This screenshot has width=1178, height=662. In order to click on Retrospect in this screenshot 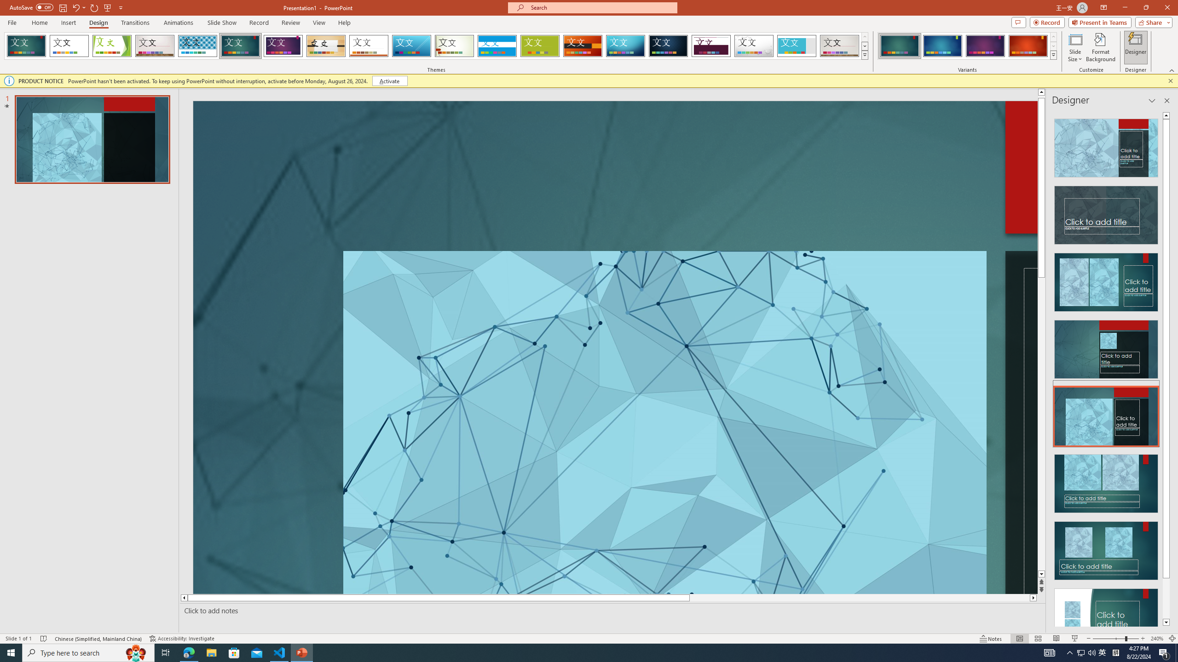, I will do `click(369, 46)`.